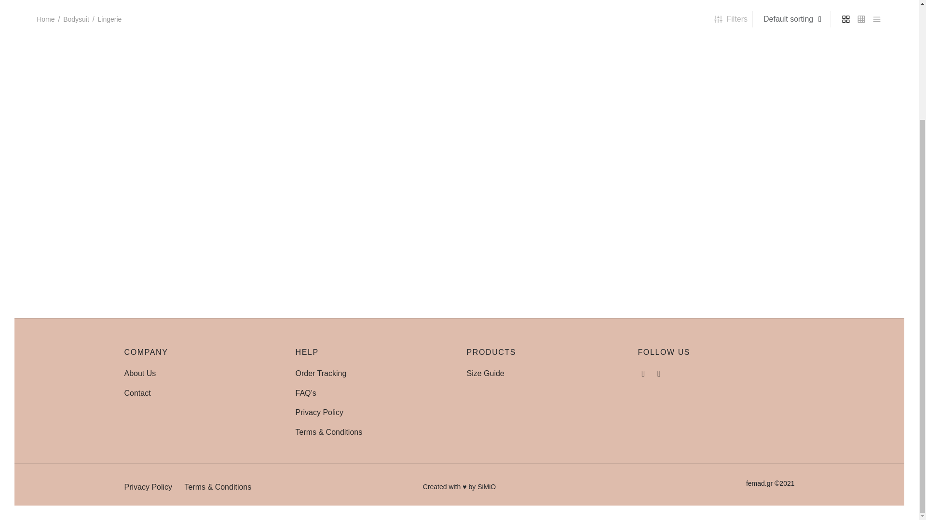 This screenshot has width=926, height=520. What do you see at coordinates (321, 374) in the screenshot?
I see `Order Tracking` at bounding box center [321, 374].